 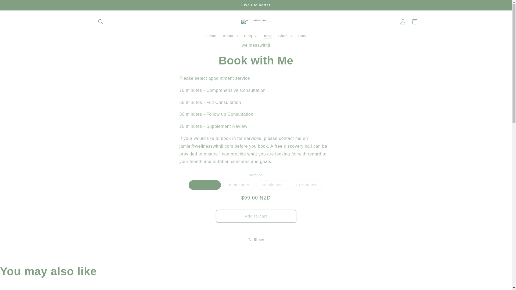 I want to click on Book, so click(x=267, y=36).